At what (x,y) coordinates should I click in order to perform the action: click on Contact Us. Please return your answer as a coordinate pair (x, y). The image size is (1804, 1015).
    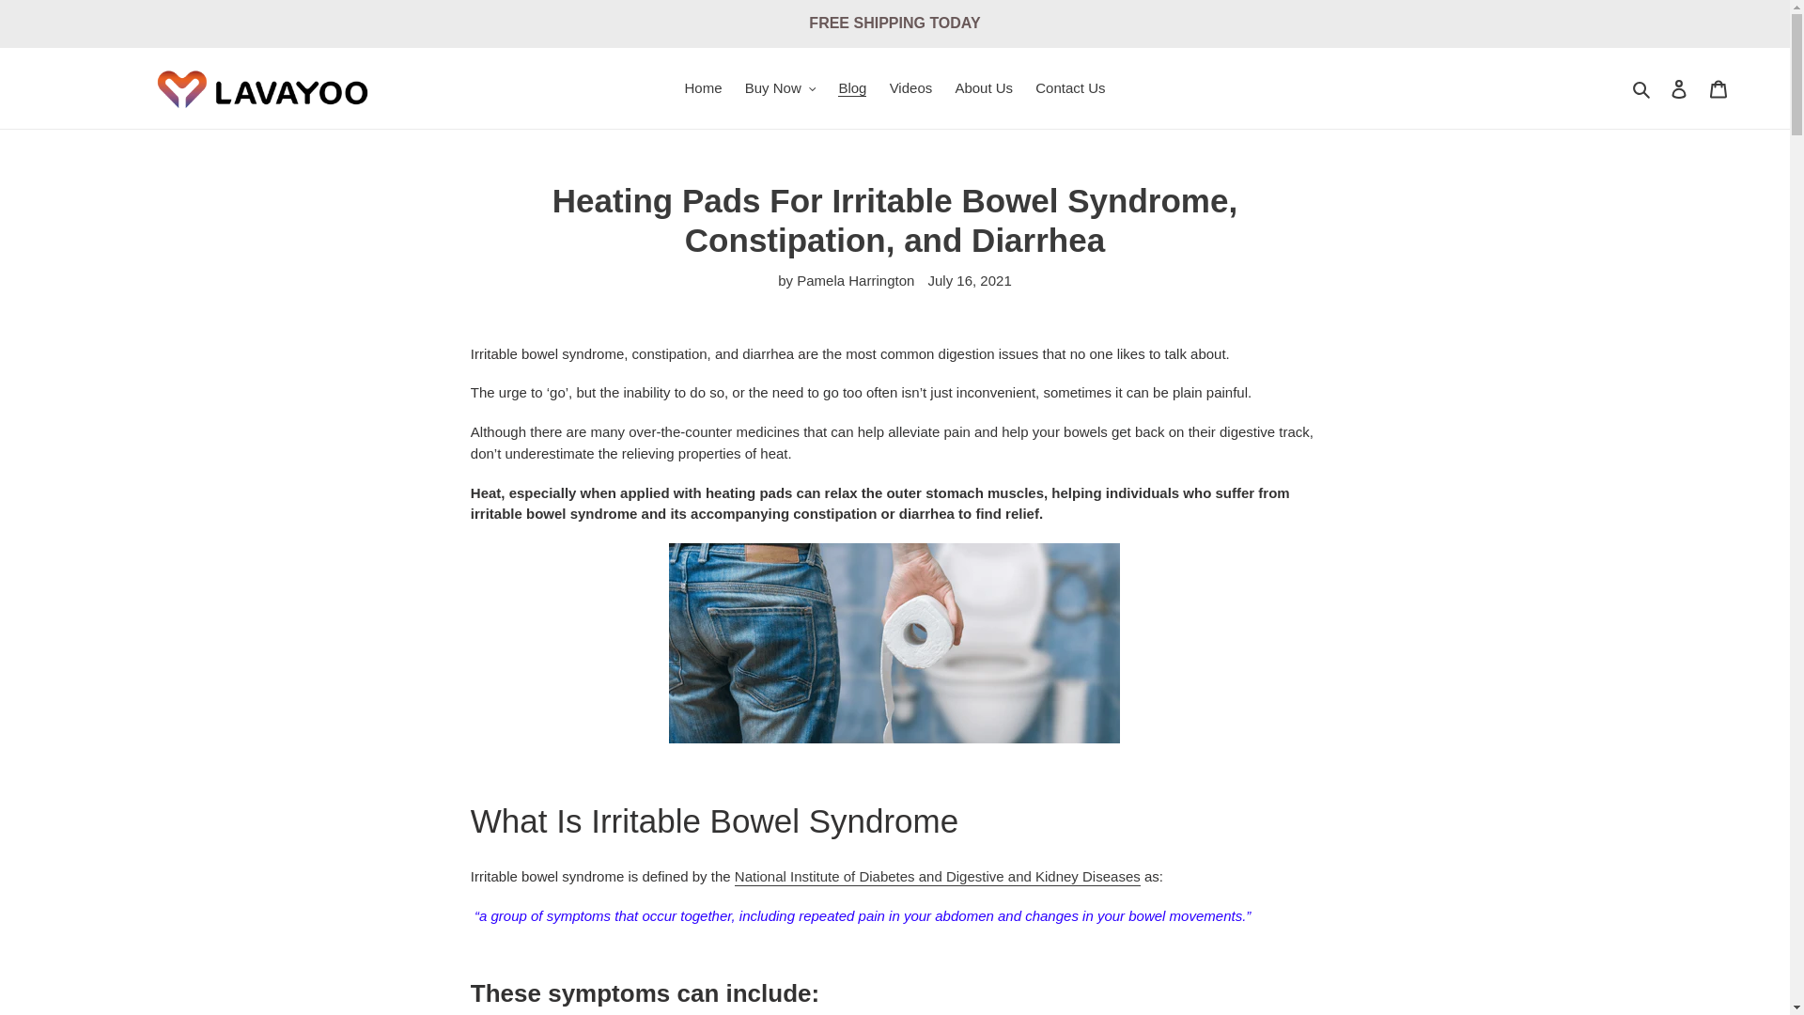
    Looking at the image, I should click on (1070, 88).